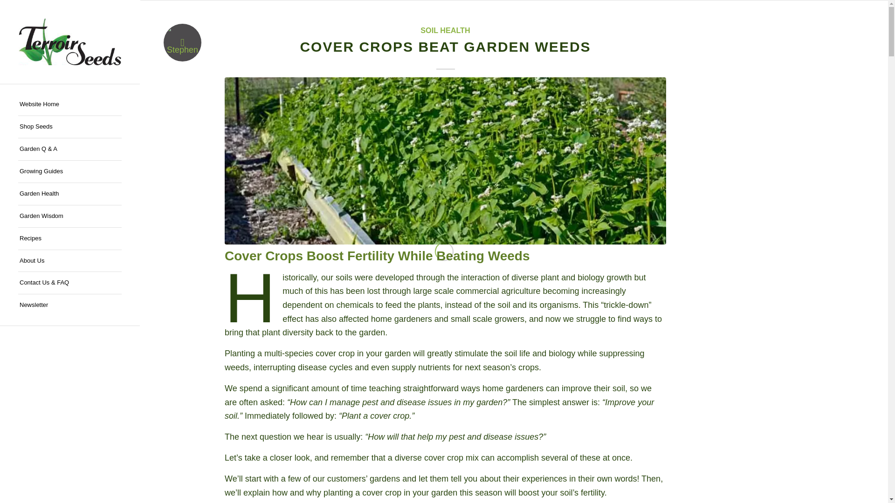 The height and width of the screenshot is (503, 895). Describe the element at coordinates (70, 261) in the screenshot. I see `About Us` at that location.